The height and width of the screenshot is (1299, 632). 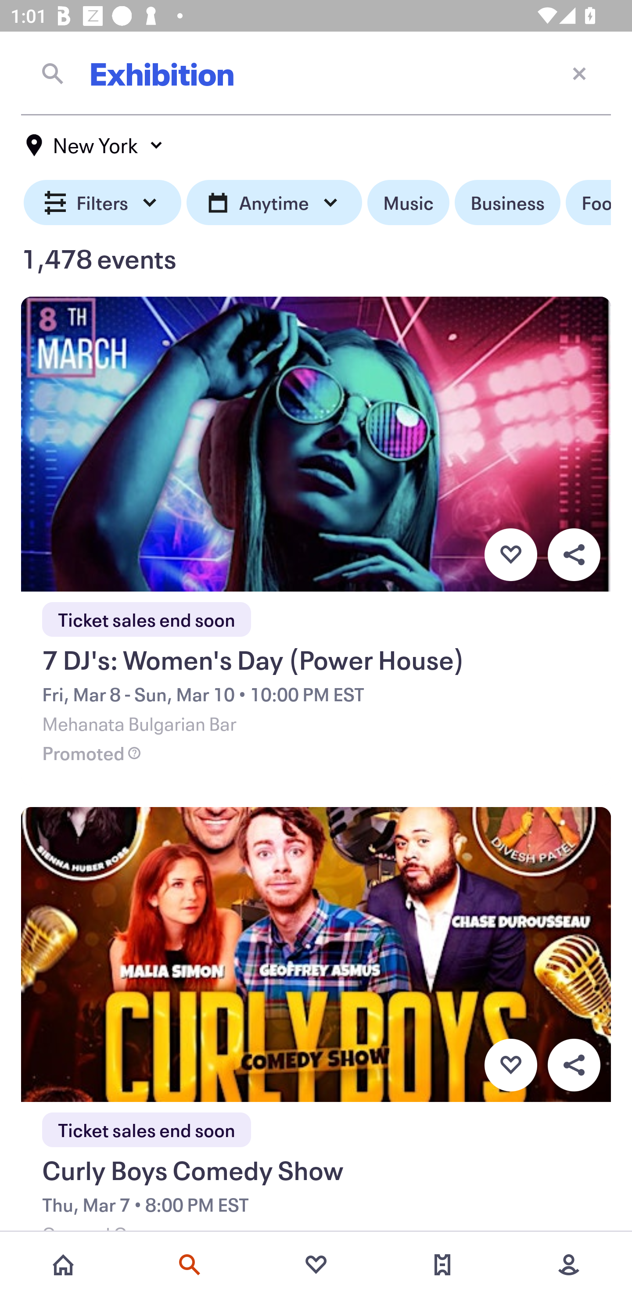 What do you see at coordinates (574, 554) in the screenshot?
I see `Overflow menu button` at bounding box center [574, 554].